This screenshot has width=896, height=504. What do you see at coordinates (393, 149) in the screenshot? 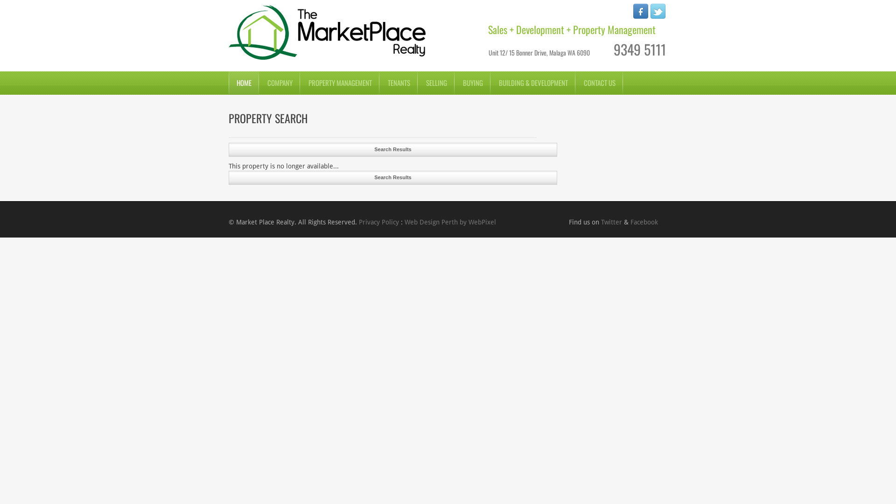
I see `Search Results` at bounding box center [393, 149].